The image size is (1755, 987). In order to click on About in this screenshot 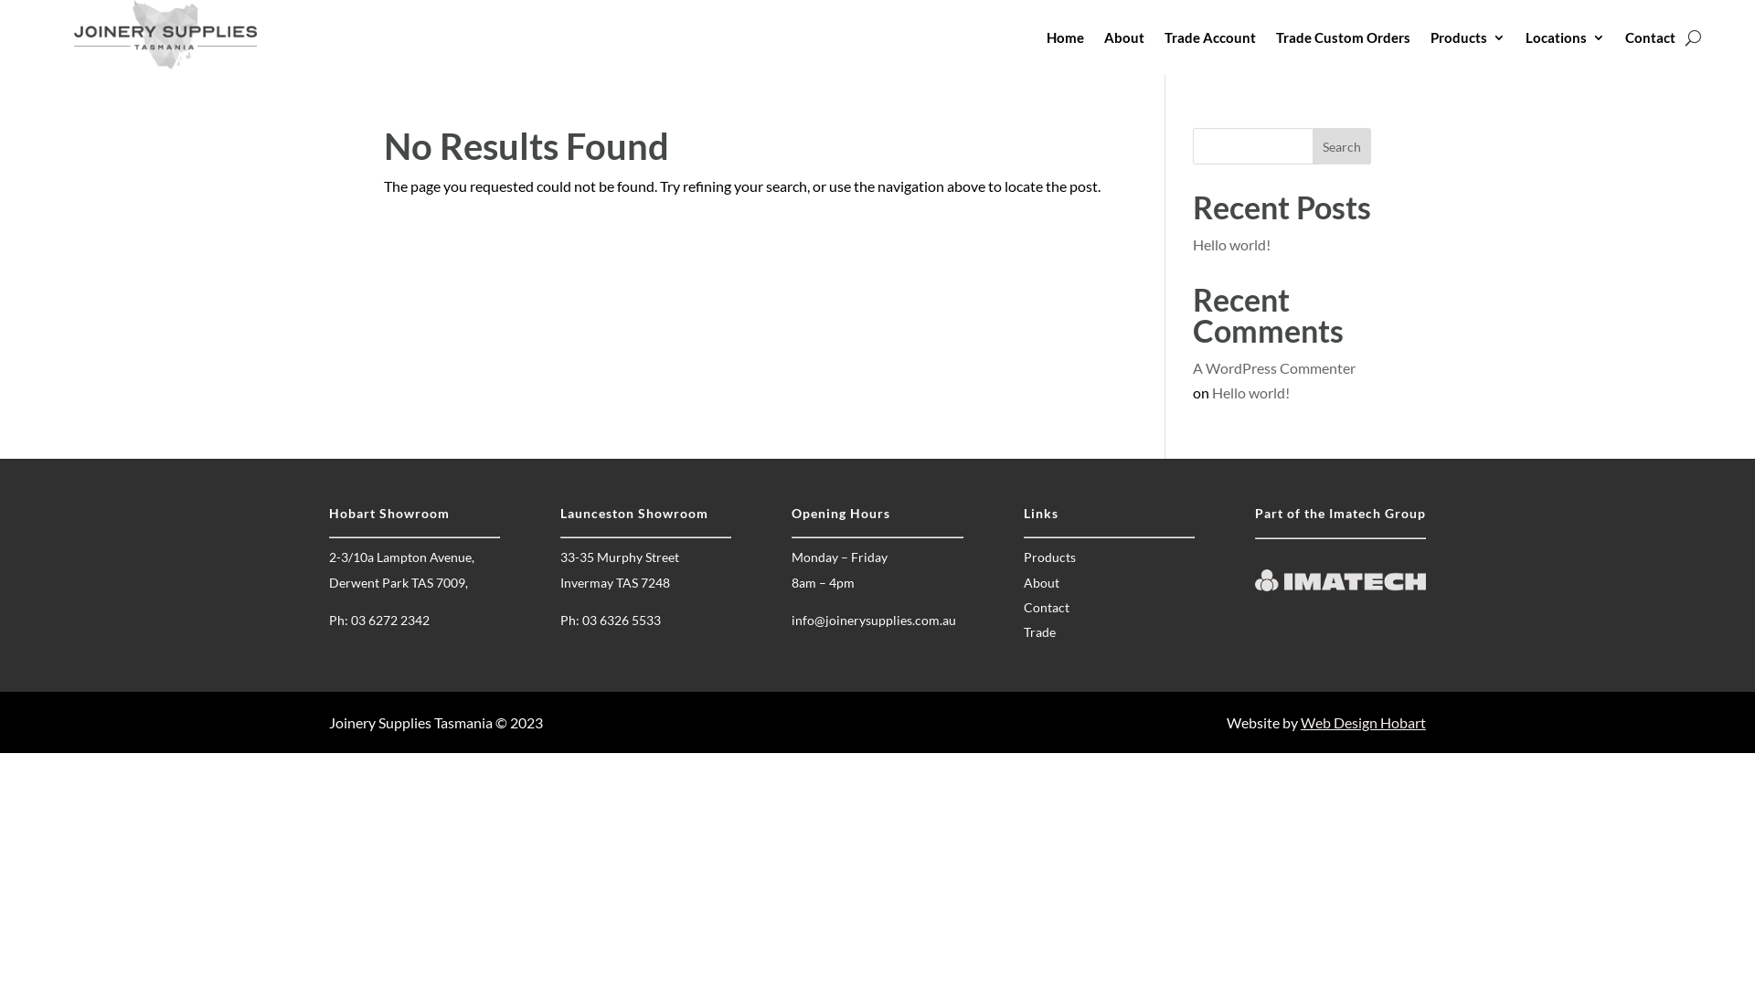, I will do `click(1042, 583)`.